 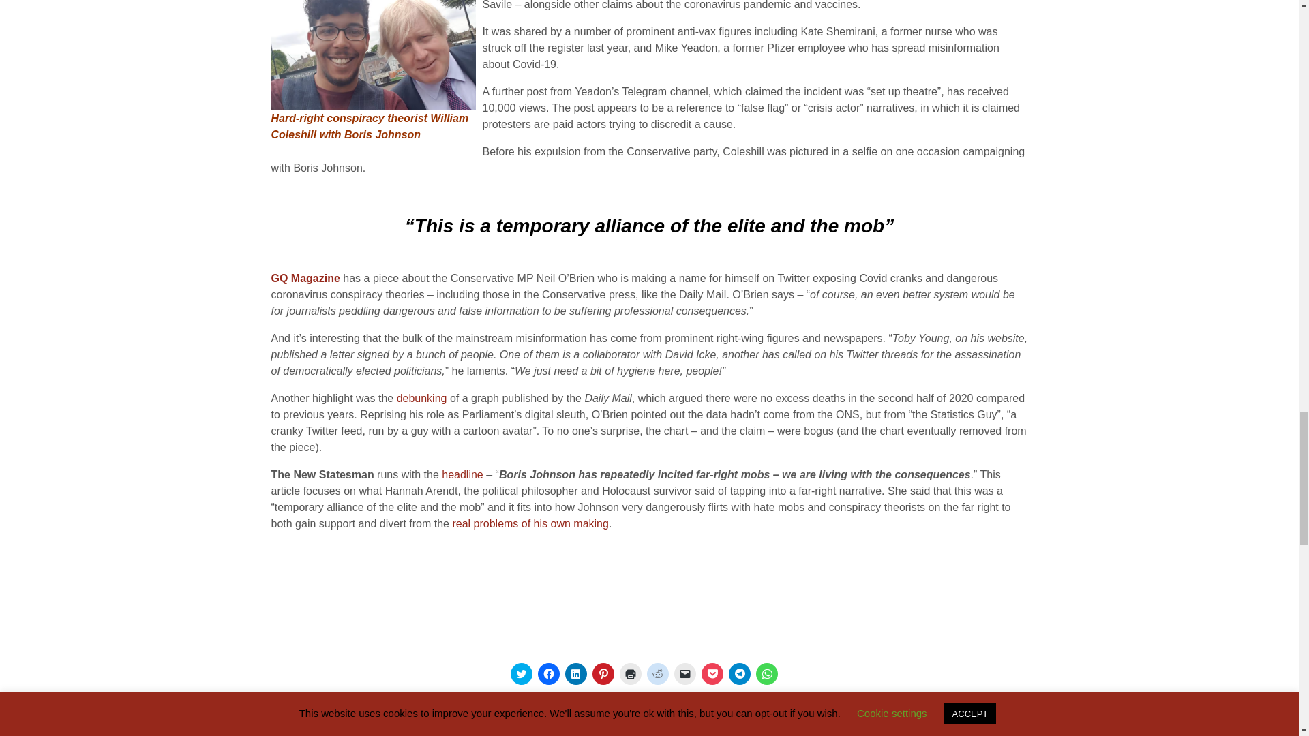 What do you see at coordinates (547, 674) in the screenshot?
I see `Click to share on Facebook` at bounding box center [547, 674].